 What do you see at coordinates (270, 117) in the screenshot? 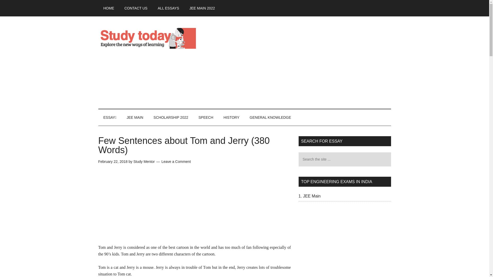
I see `GENERAL KNOWLEDGE` at bounding box center [270, 117].